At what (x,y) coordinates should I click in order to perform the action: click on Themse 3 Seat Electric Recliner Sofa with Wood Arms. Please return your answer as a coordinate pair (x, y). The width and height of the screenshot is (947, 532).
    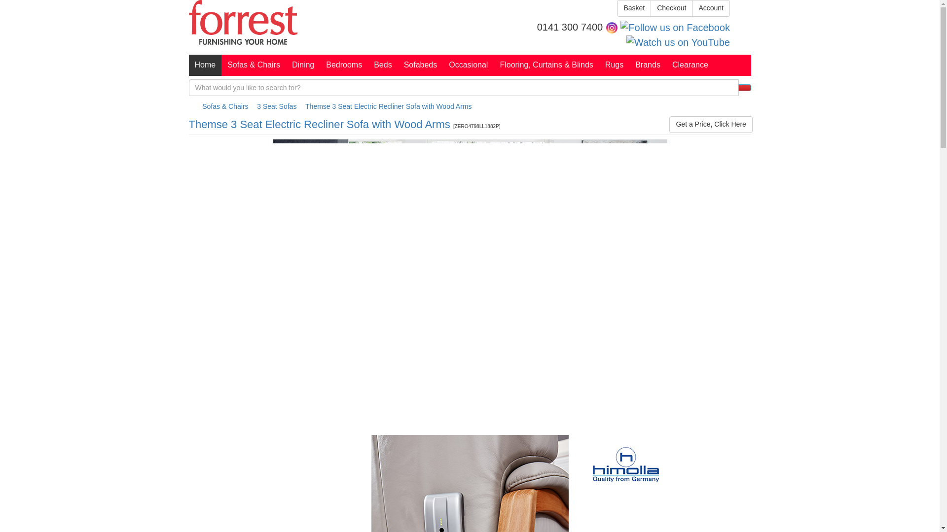
    Looking at the image, I should click on (388, 106).